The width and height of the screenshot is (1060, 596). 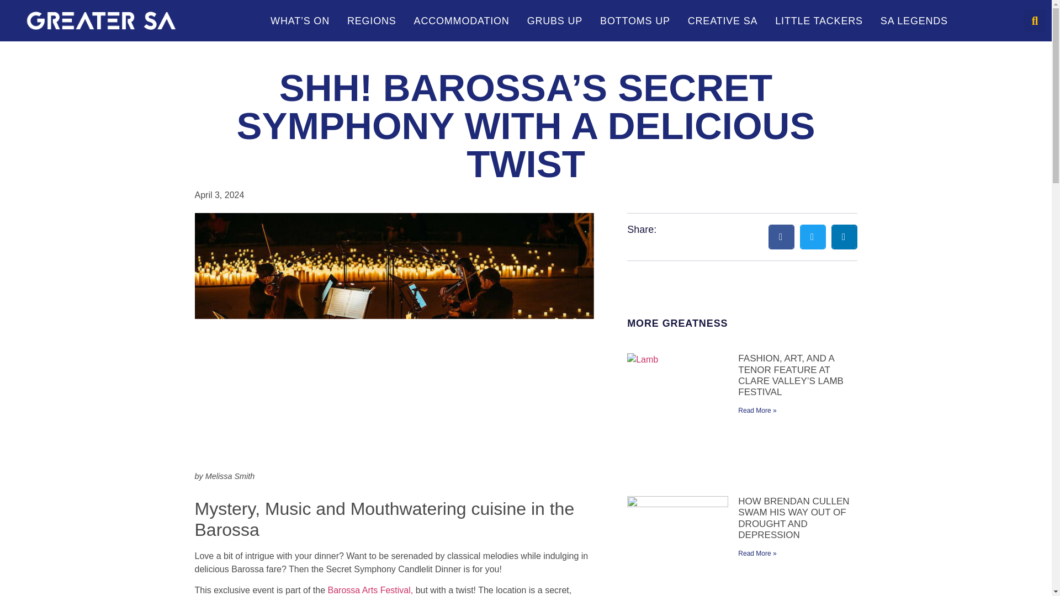 I want to click on GRUBS UP, so click(x=554, y=21).